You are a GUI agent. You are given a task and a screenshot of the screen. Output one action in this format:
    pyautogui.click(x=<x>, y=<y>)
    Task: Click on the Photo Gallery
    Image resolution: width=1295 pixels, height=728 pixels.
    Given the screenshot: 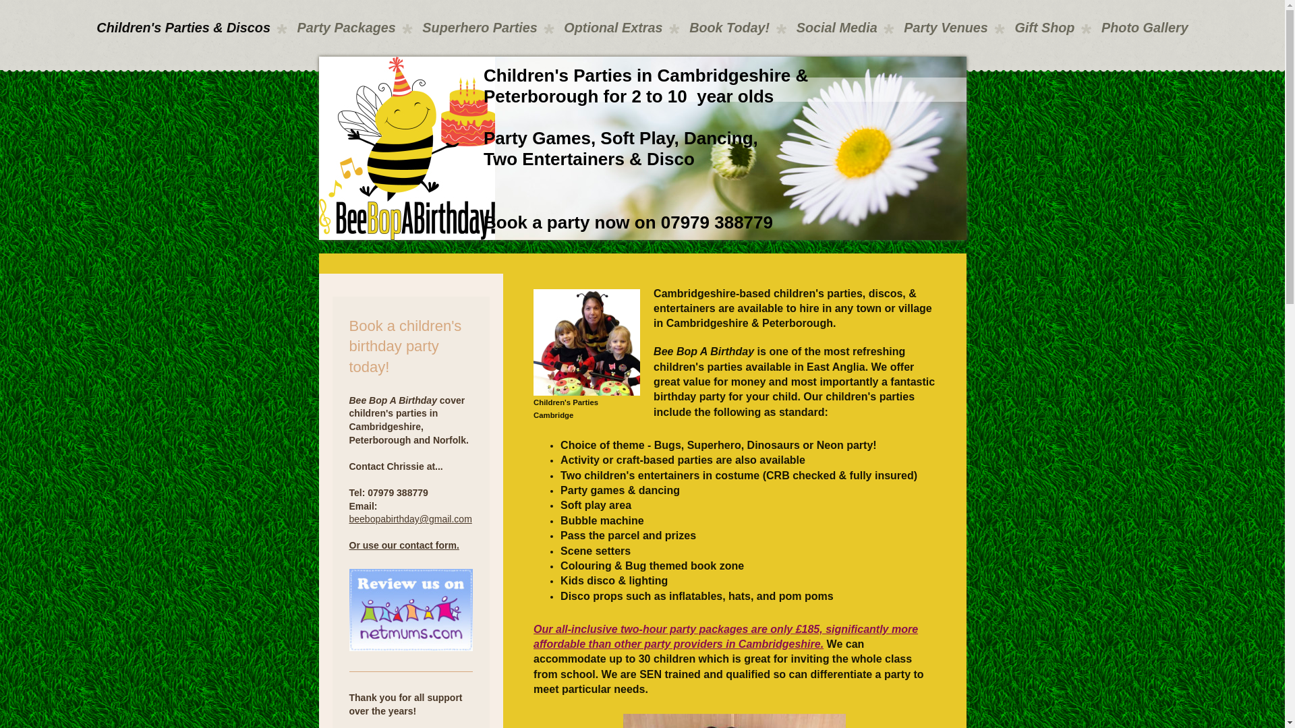 What is the action you would take?
    pyautogui.click(x=1144, y=35)
    